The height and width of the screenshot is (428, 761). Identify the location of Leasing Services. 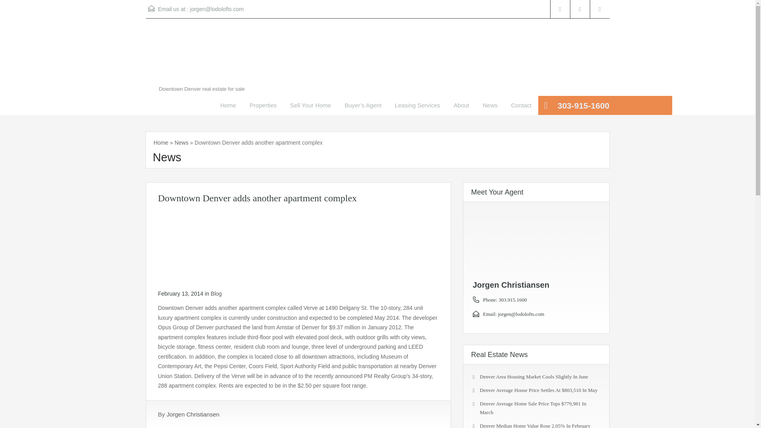
(417, 105).